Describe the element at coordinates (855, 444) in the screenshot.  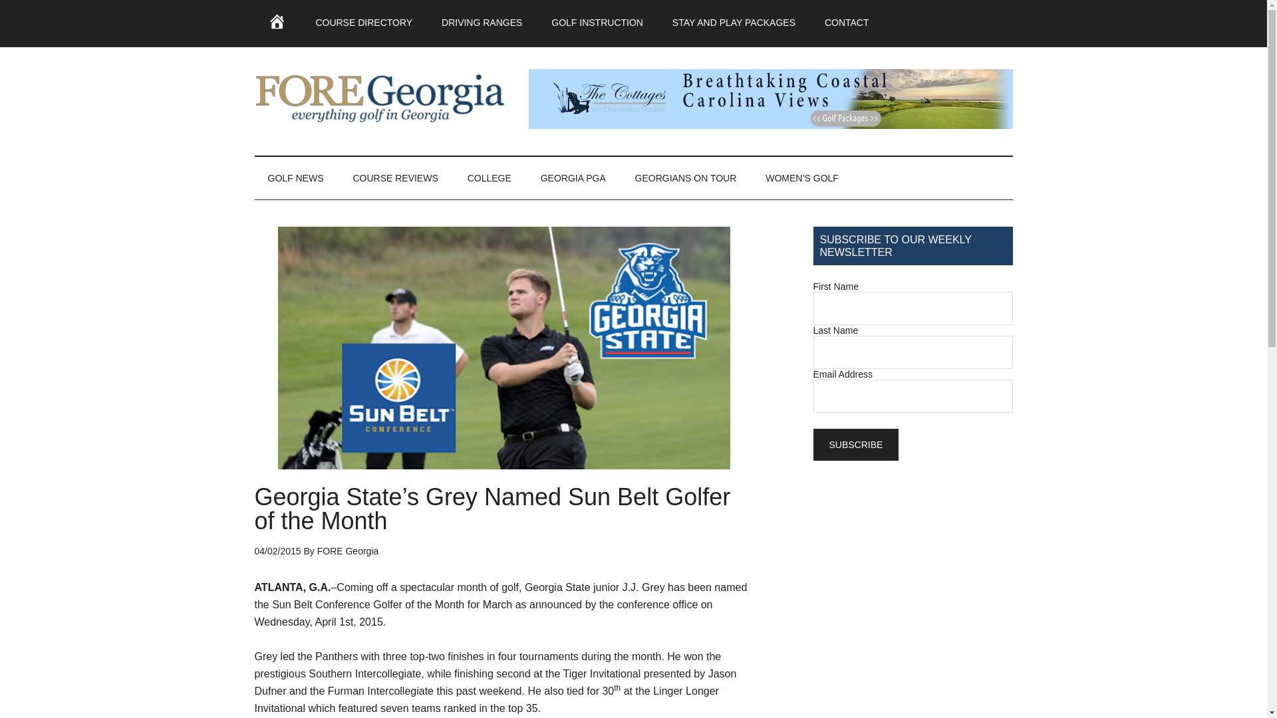
I see `Subscribe` at that location.